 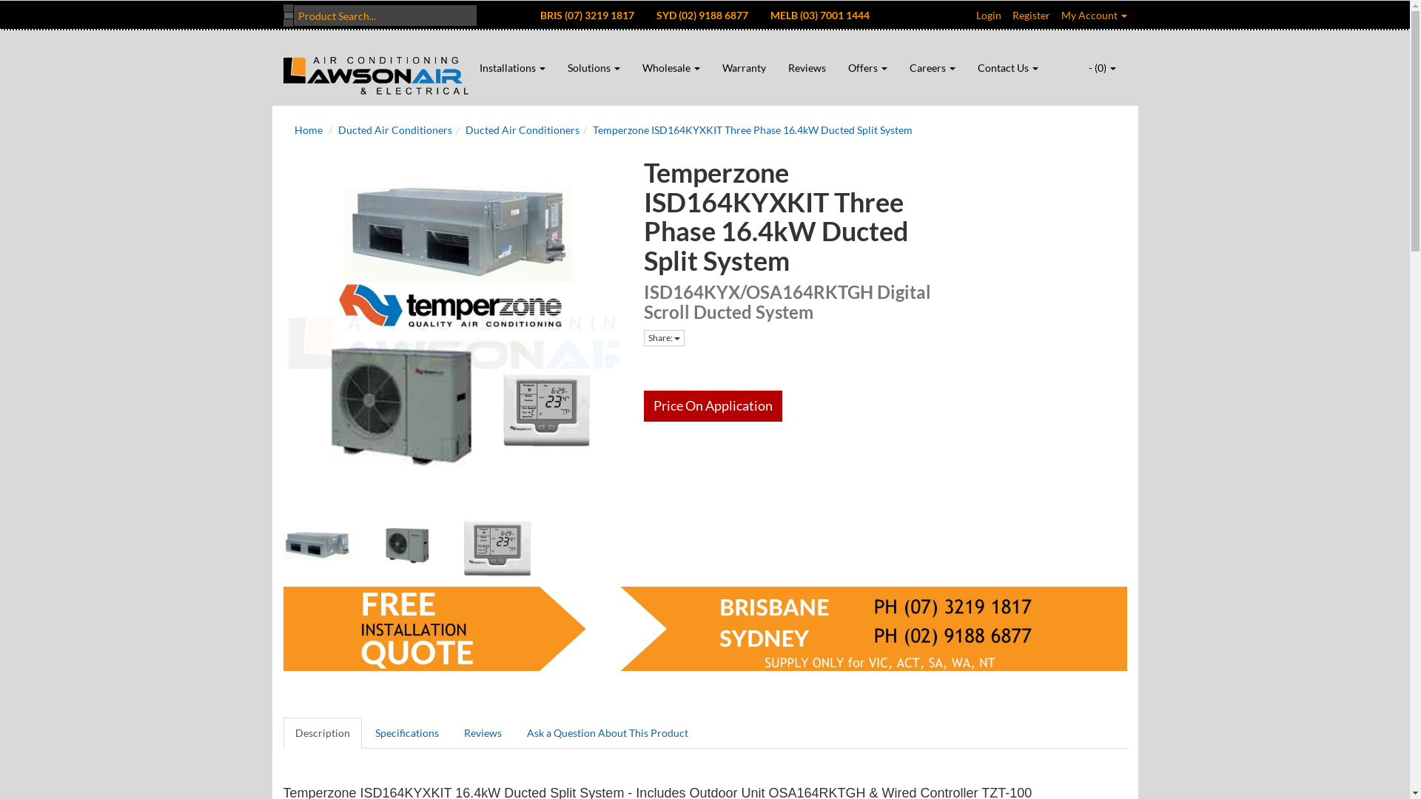 I want to click on Wholesale, so click(x=671, y=68).